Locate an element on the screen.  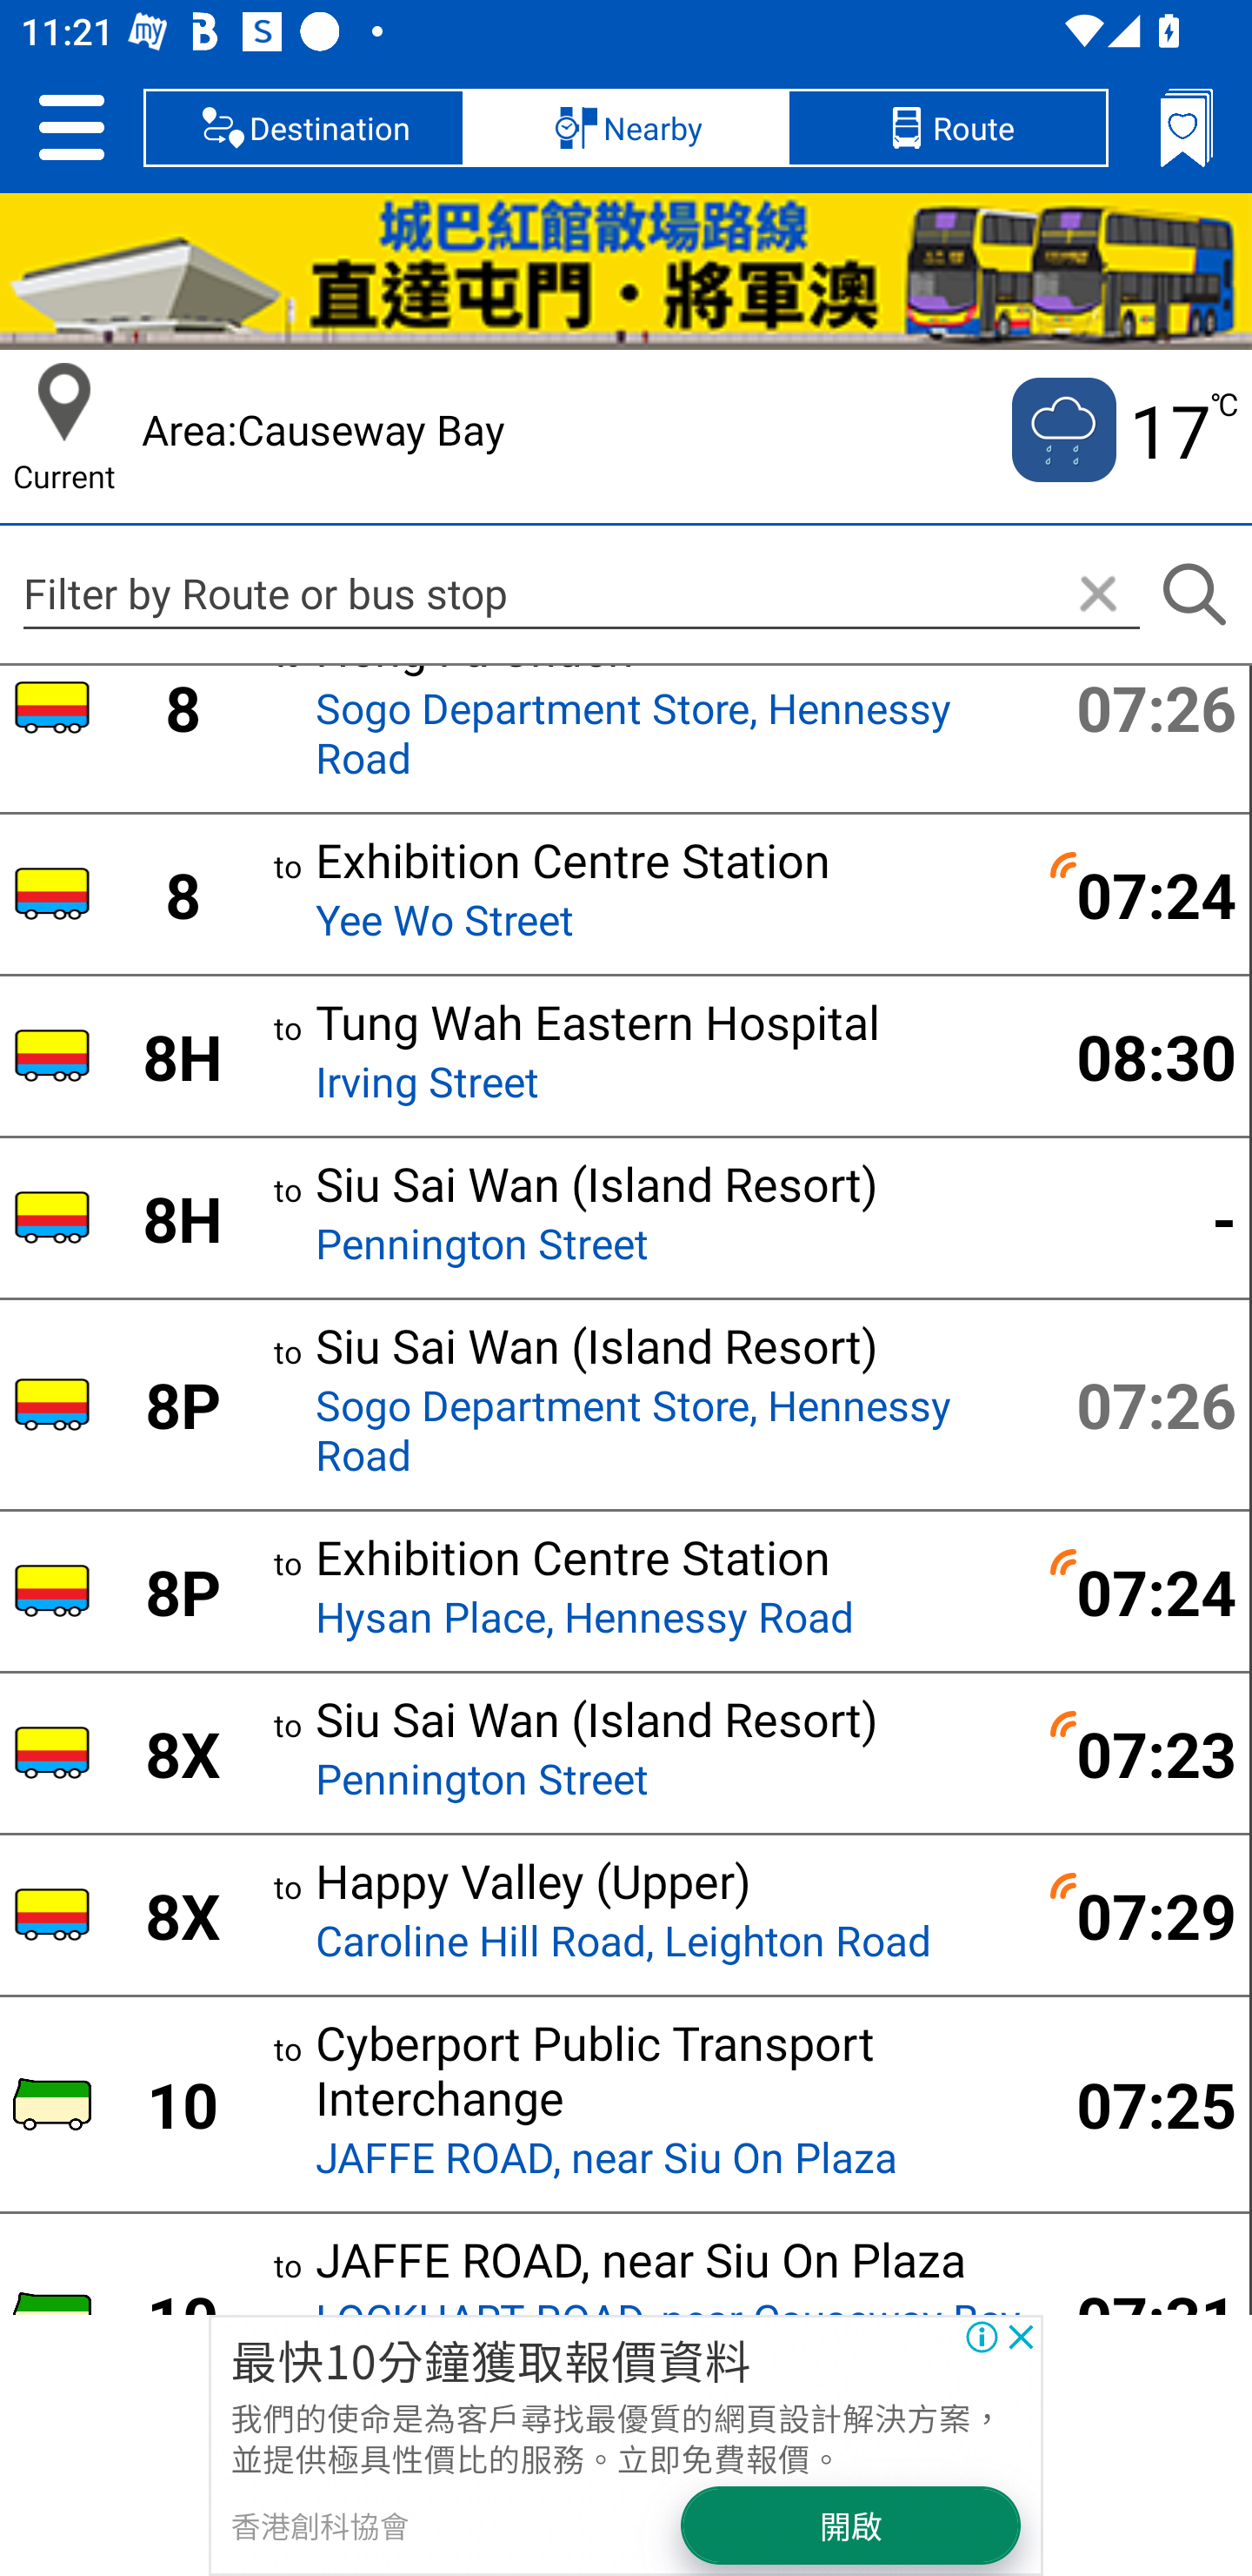
Nearby, selected is located at coordinates (626, 127).